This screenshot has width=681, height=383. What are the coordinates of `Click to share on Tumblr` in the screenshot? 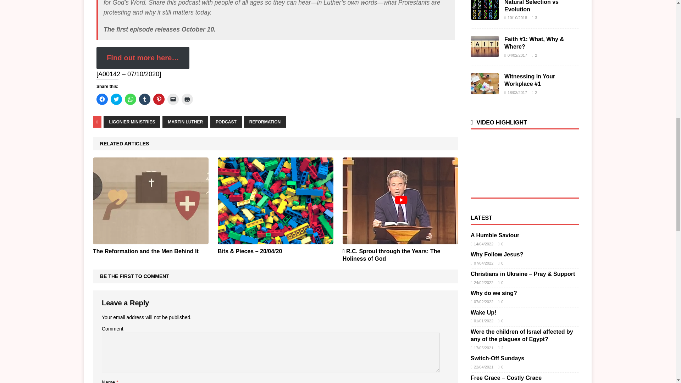 It's located at (145, 99).